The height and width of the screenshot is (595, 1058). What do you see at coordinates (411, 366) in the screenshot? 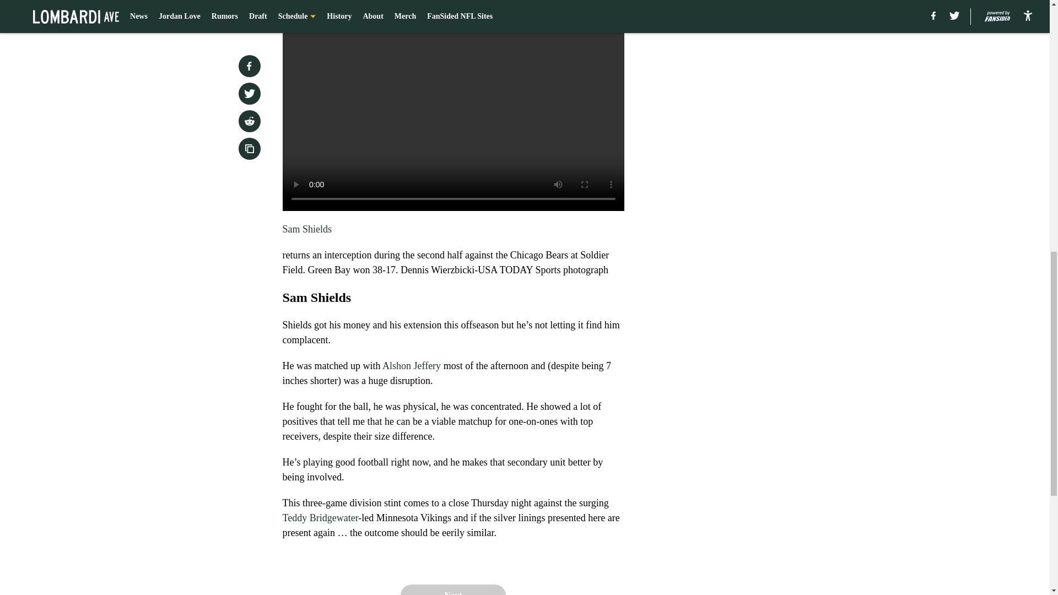
I see `Alshon Jeffery` at bounding box center [411, 366].